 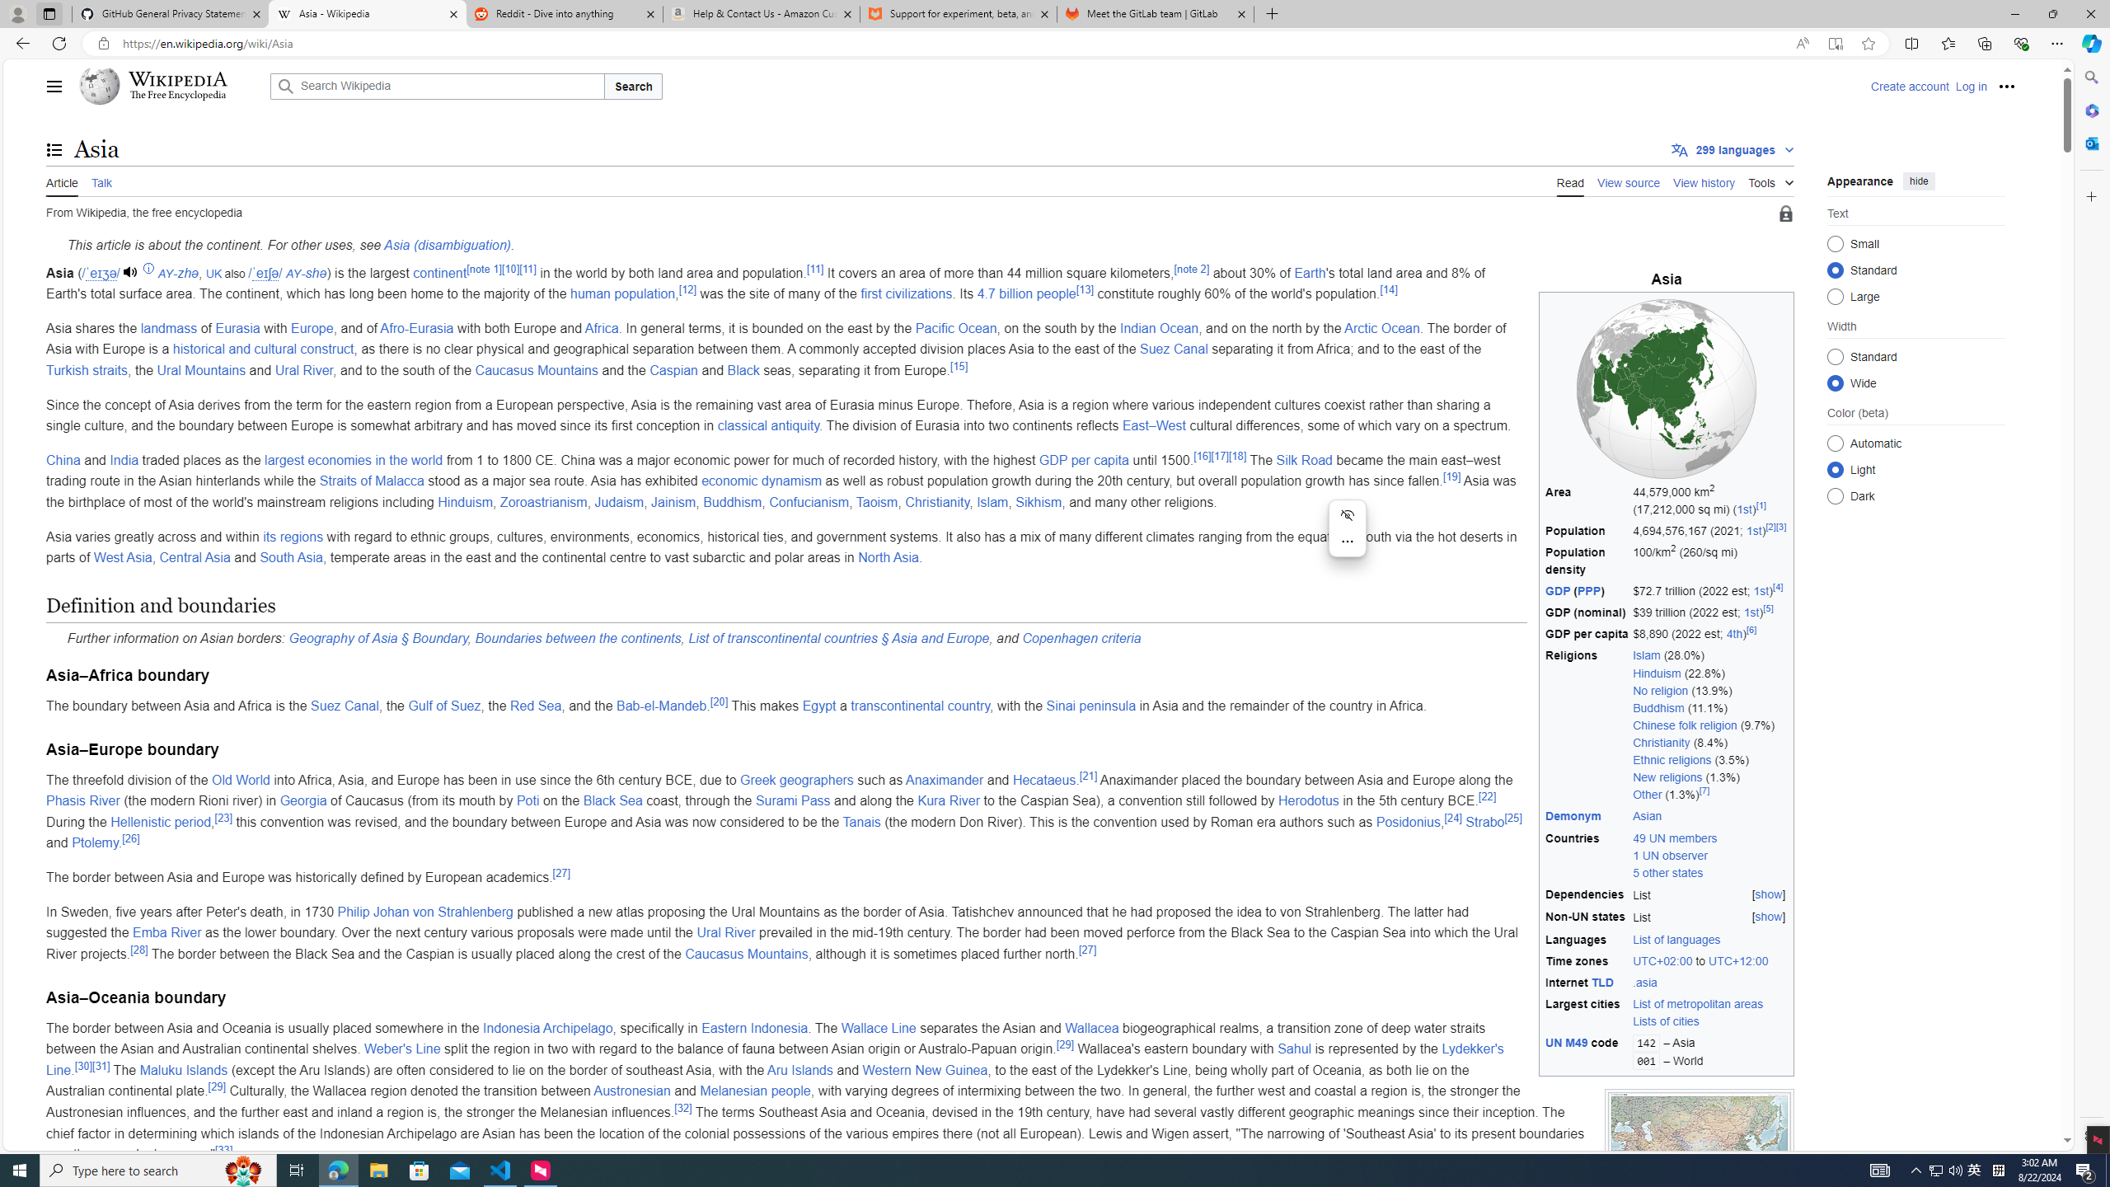 What do you see at coordinates (213, 274) in the screenshot?
I see `UK` at bounding box center [213, 274].